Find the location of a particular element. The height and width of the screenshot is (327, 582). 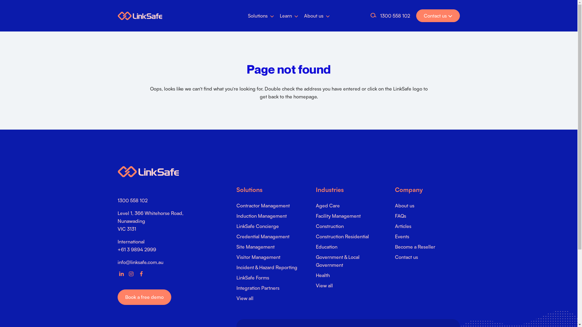

Construction is located at coordinates (330, 226).